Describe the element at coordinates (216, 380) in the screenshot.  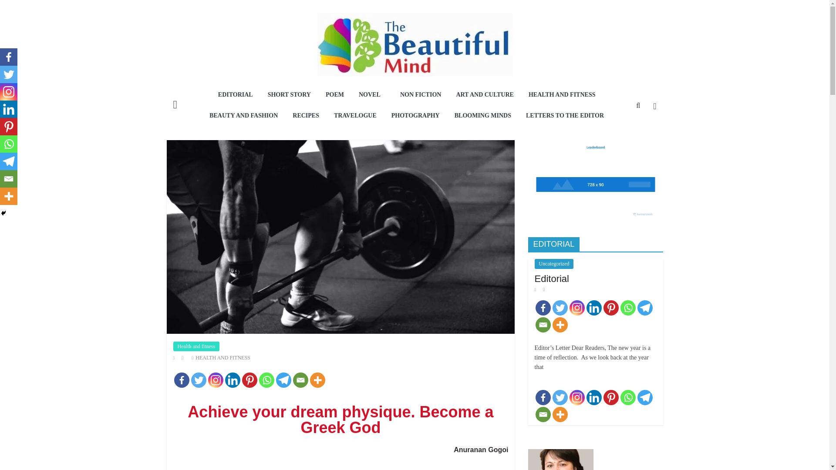
I see `Instagram` at that location.